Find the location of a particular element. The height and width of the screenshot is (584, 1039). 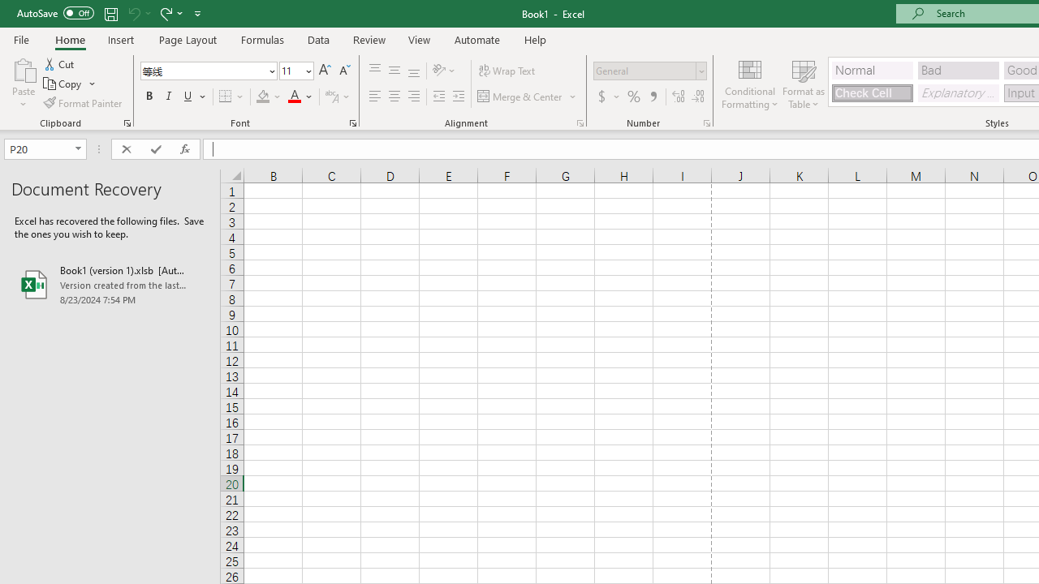

Formulas is located at coordinates (262, 39).